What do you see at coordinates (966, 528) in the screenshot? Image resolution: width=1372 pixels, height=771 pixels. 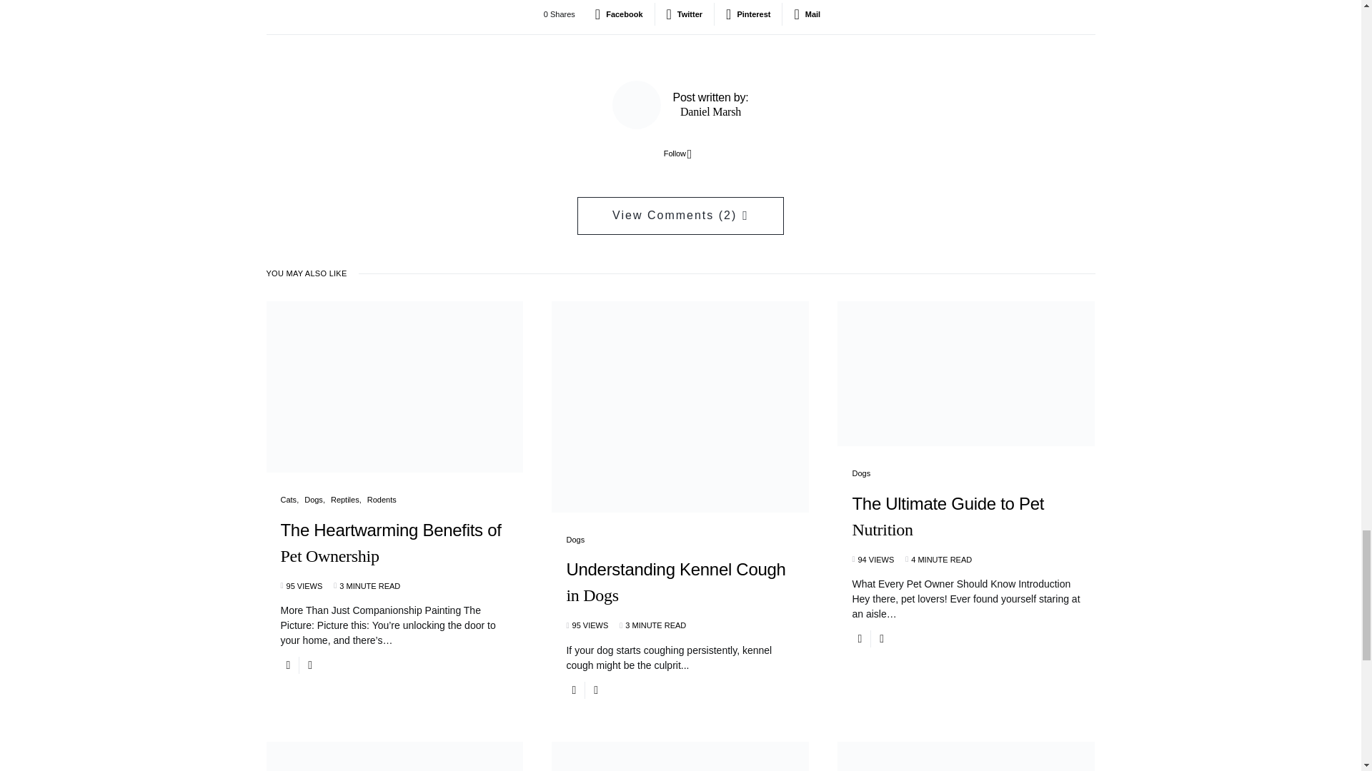 I see `The Ultimate Guide to Pet Nutrition` at bounding box center [966, 528].